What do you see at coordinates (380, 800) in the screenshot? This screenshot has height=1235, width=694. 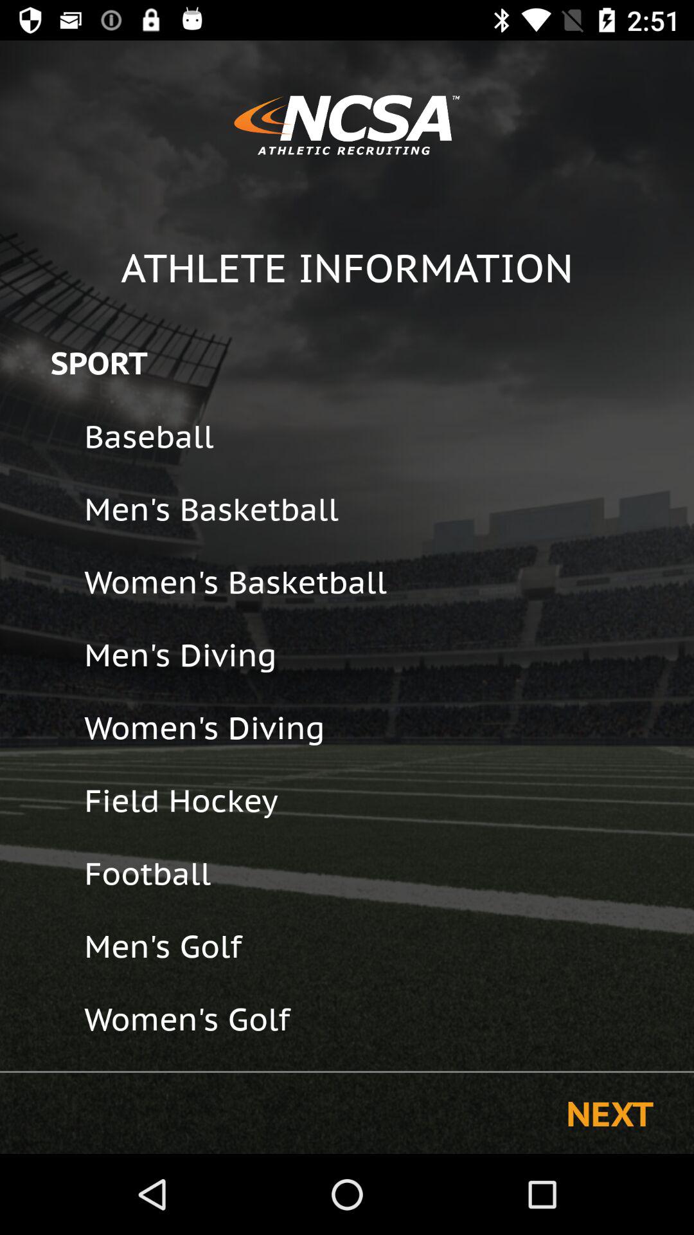 I see `launch the field hockey icon` at bounding box center [380, 800].